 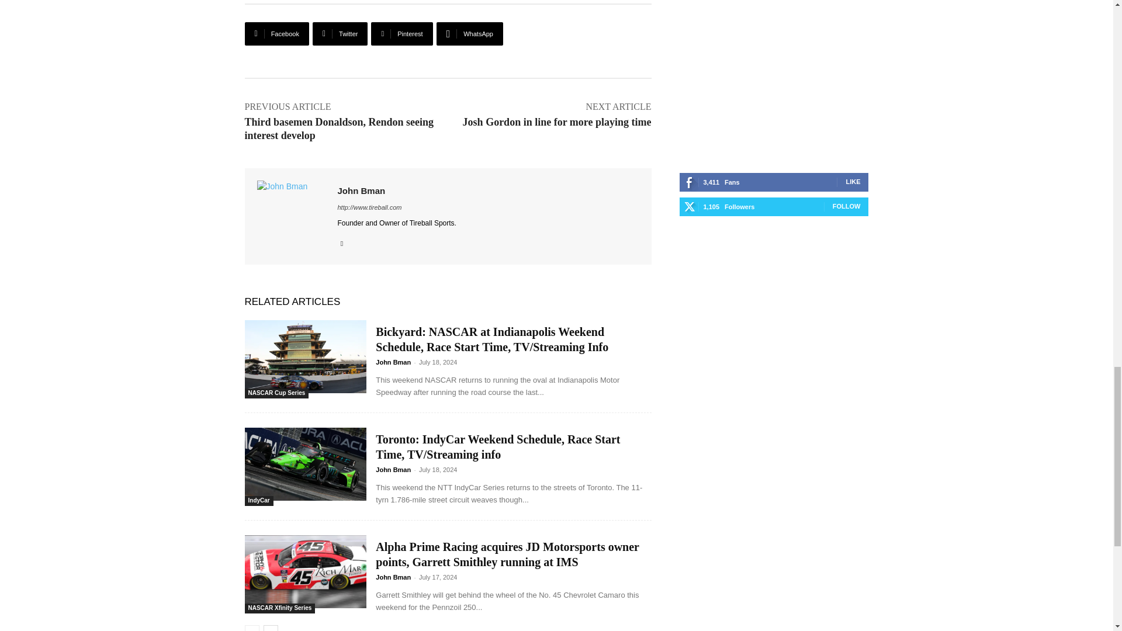 I want to click on WhatsApp, so click(x=469, y=33).